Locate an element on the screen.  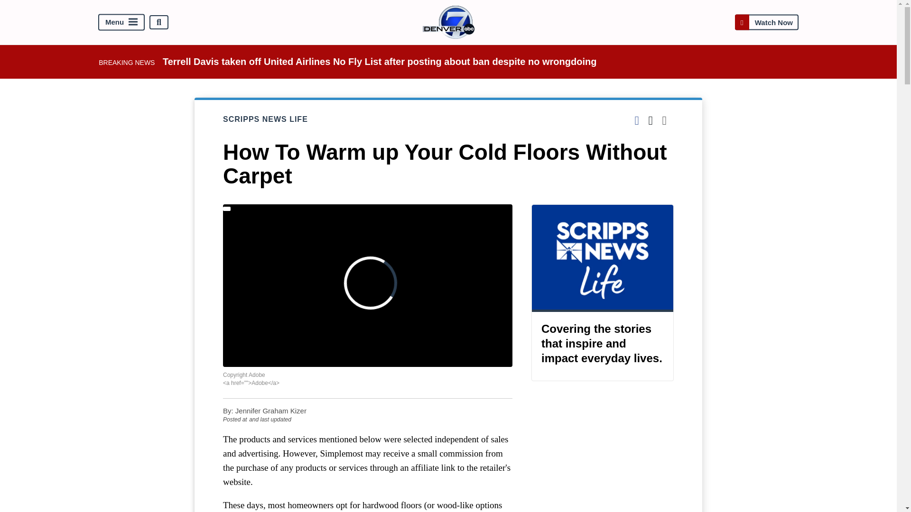
Menu is located at coordinates (121, 22).